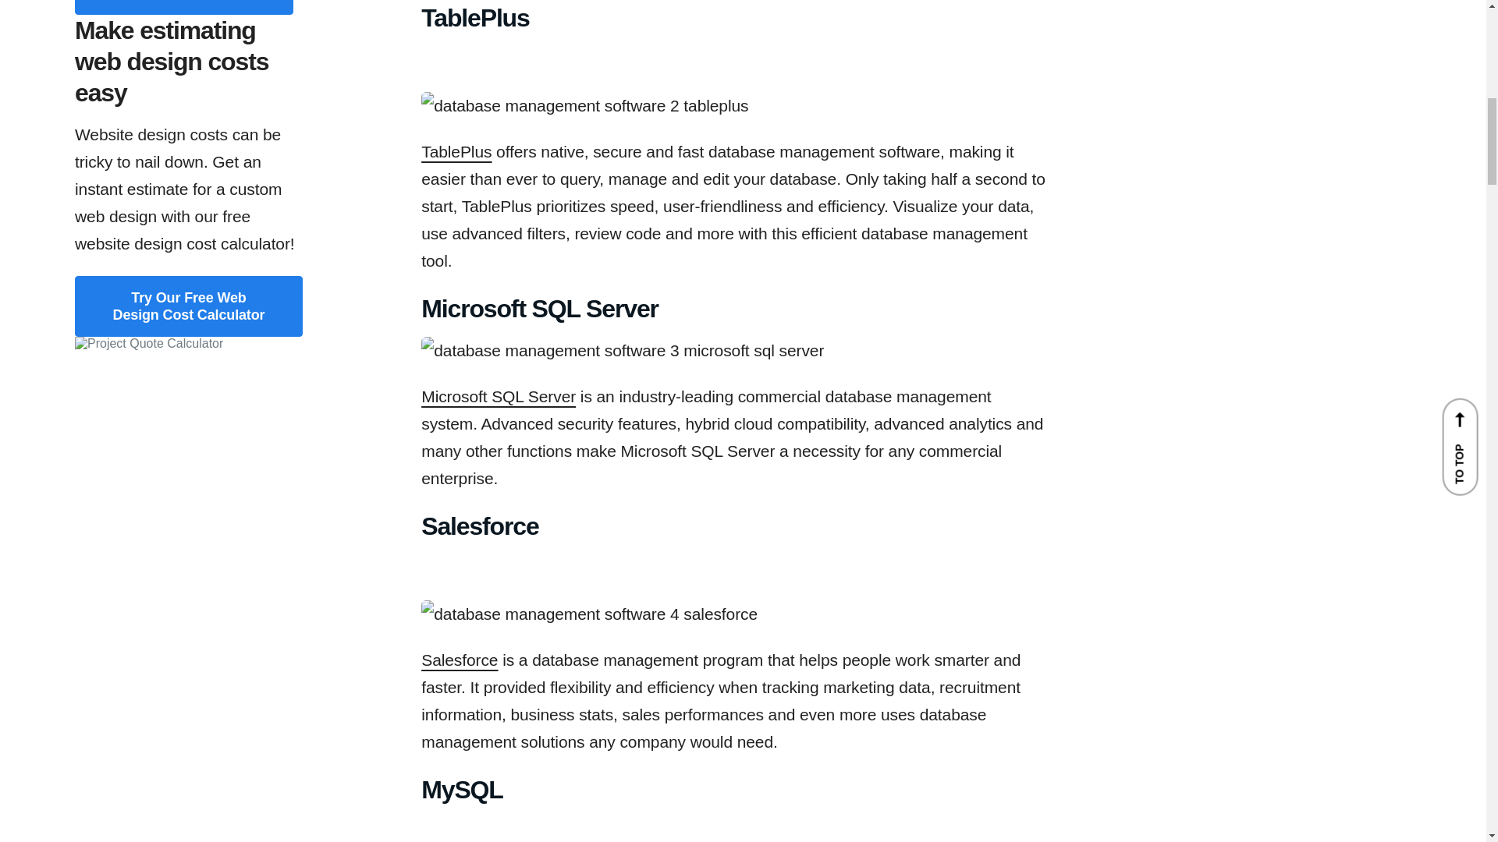  Describe the element at coordinates (498, 396) in the screenshot. I see `Microsoft SQL Server` at that location.